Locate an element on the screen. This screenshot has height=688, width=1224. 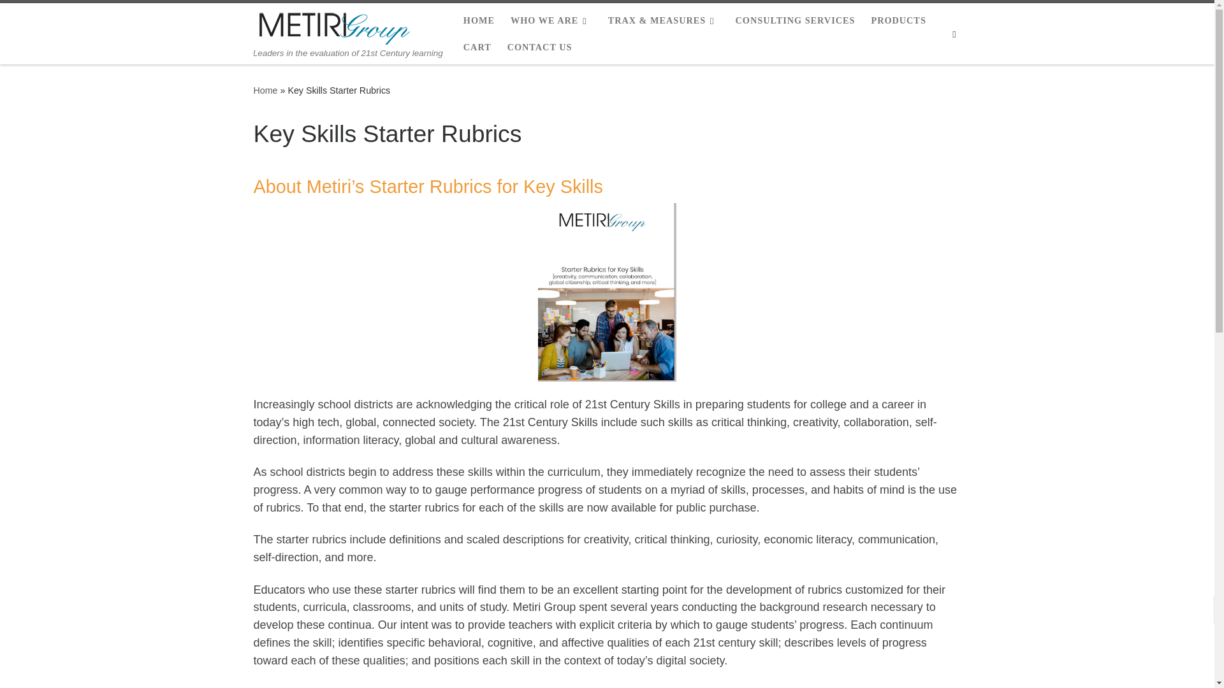
CONSULTING SERVICES is located at coordinates (794, 20).